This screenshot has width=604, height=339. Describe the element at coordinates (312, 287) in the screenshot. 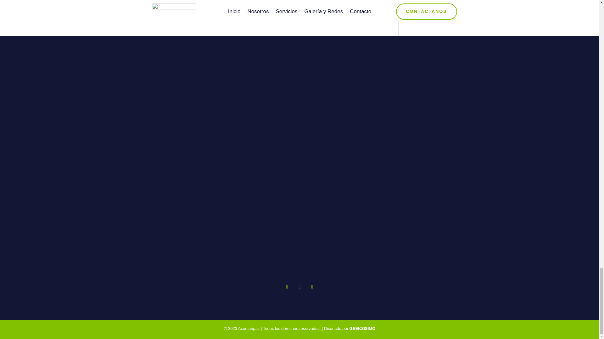

I see `Seguir en Instagram` at that location.